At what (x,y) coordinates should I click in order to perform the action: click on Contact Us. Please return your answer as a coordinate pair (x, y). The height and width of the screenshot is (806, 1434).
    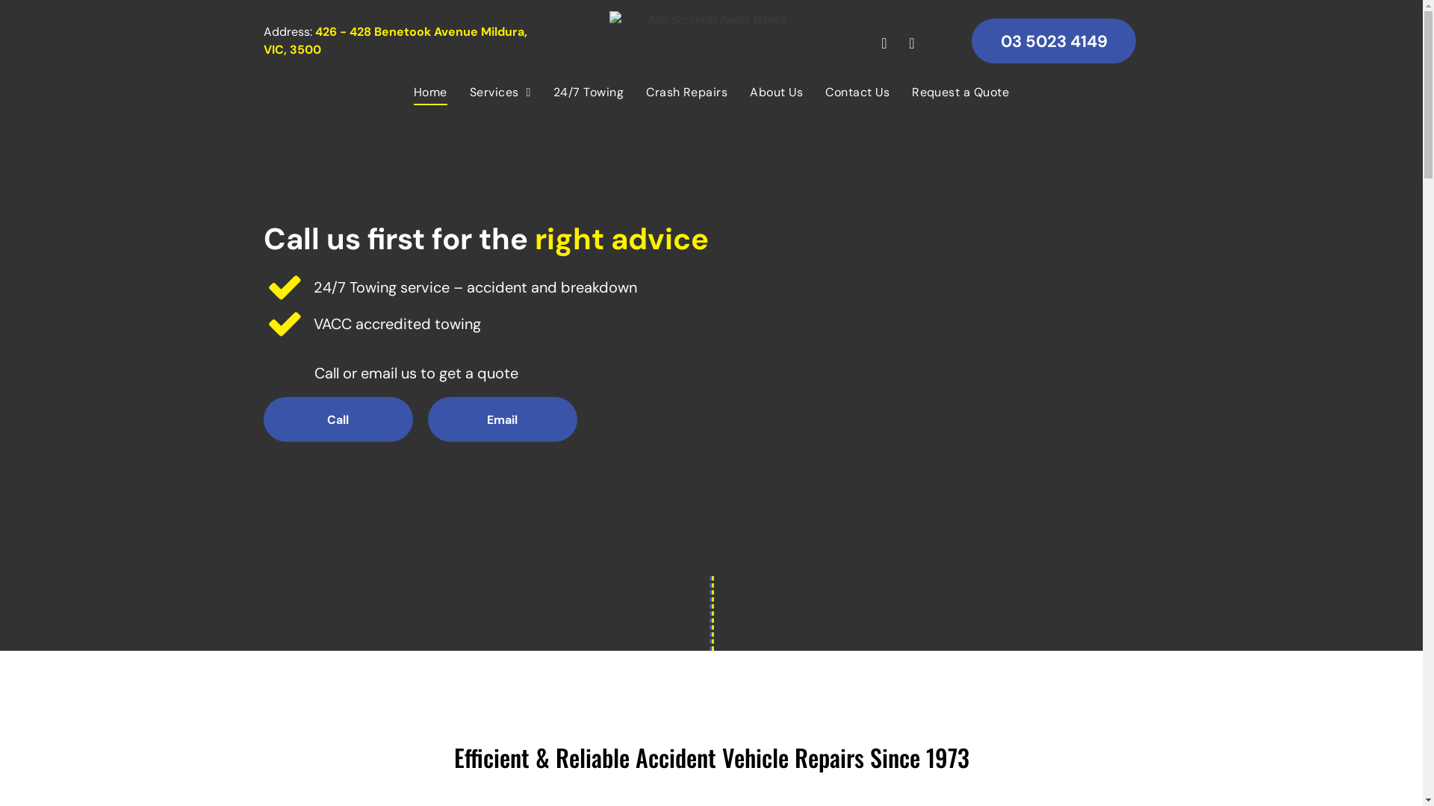
    Looking at the image, I should click on (857, 93).